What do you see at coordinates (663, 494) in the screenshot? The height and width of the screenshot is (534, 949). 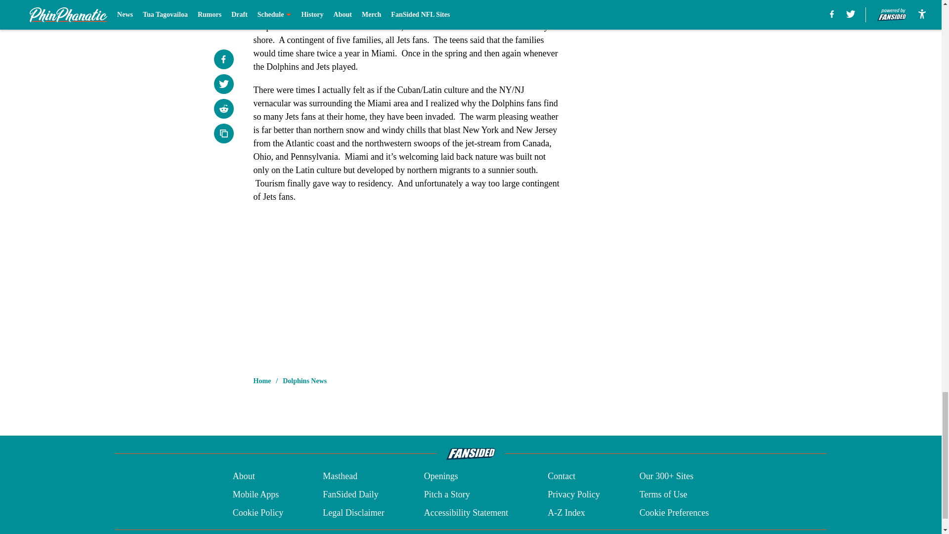 I see `Terms of Use` at bounding box center [663, 494].